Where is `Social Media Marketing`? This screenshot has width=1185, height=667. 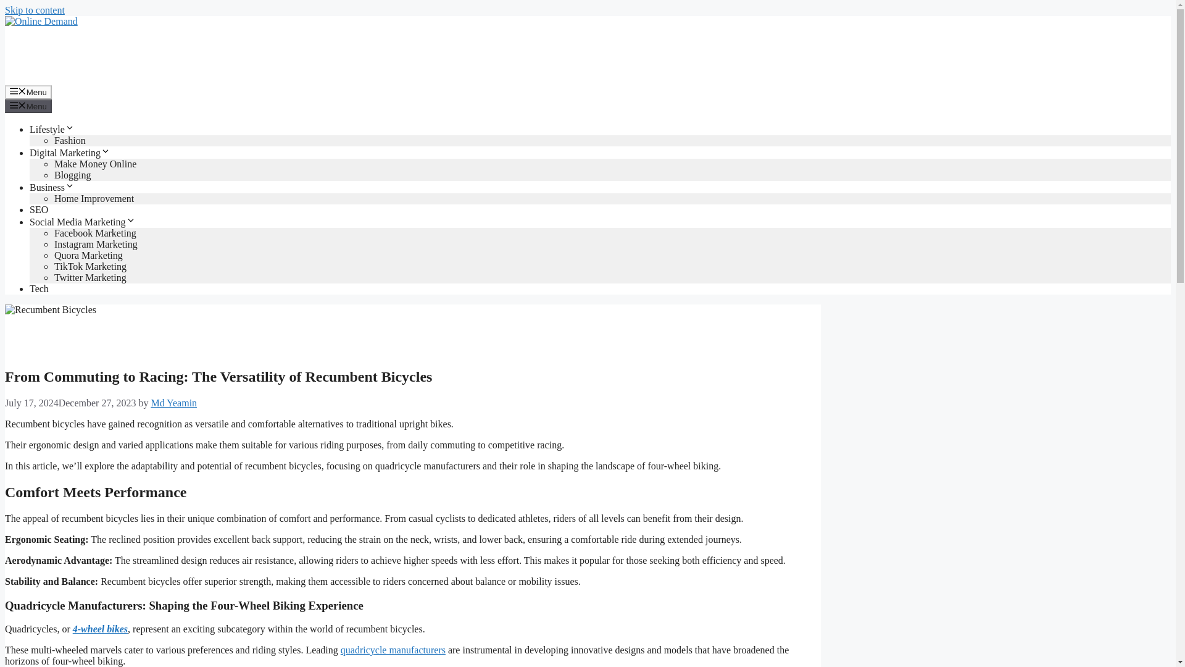 Social Media Marketing is located at coordinates (83, 222).